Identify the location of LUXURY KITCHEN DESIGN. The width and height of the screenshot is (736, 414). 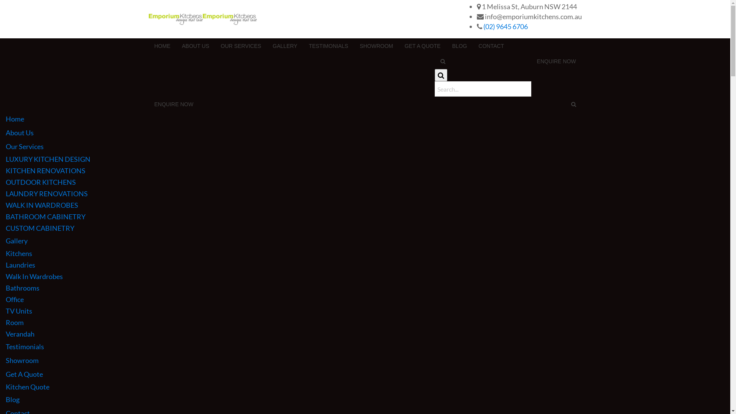
(368, 159).